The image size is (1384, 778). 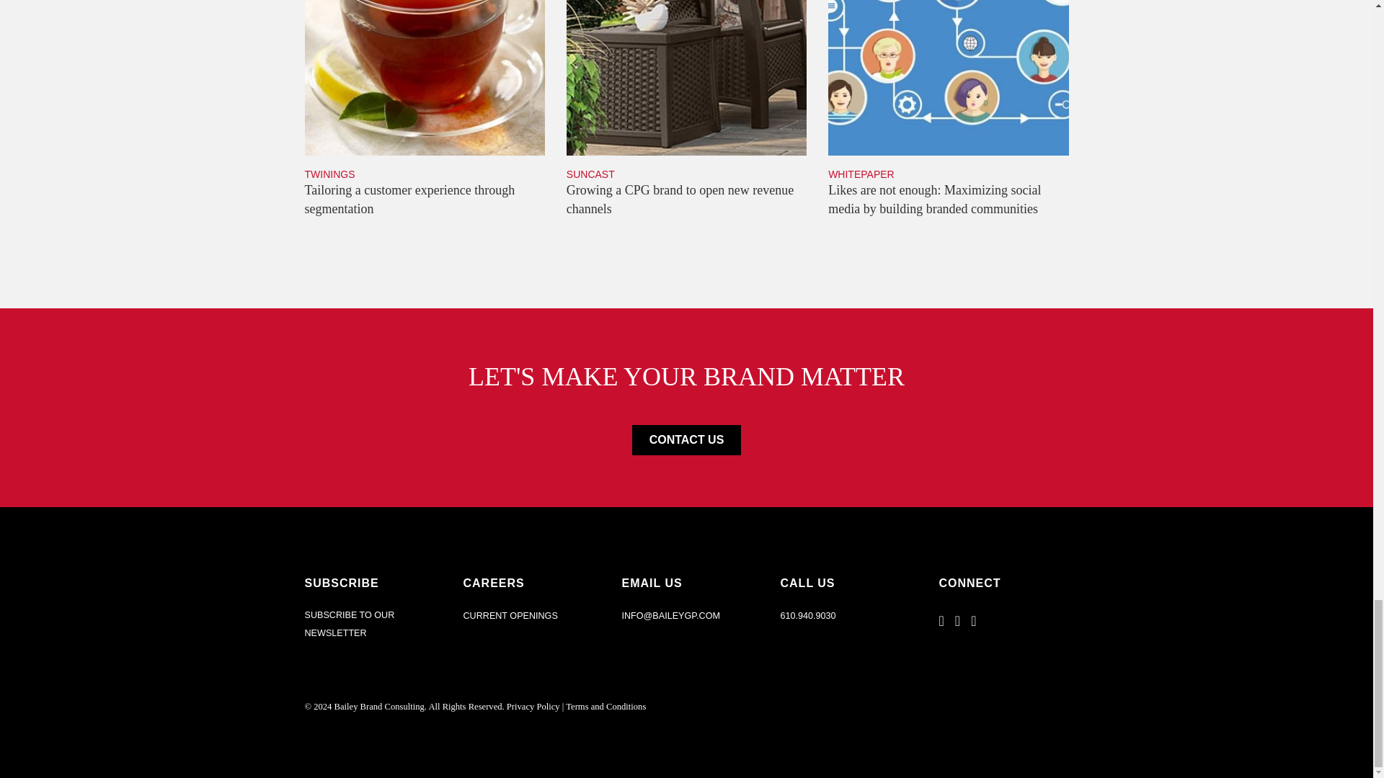 I want to click on CONTACT US, so click(x=686, y=118).